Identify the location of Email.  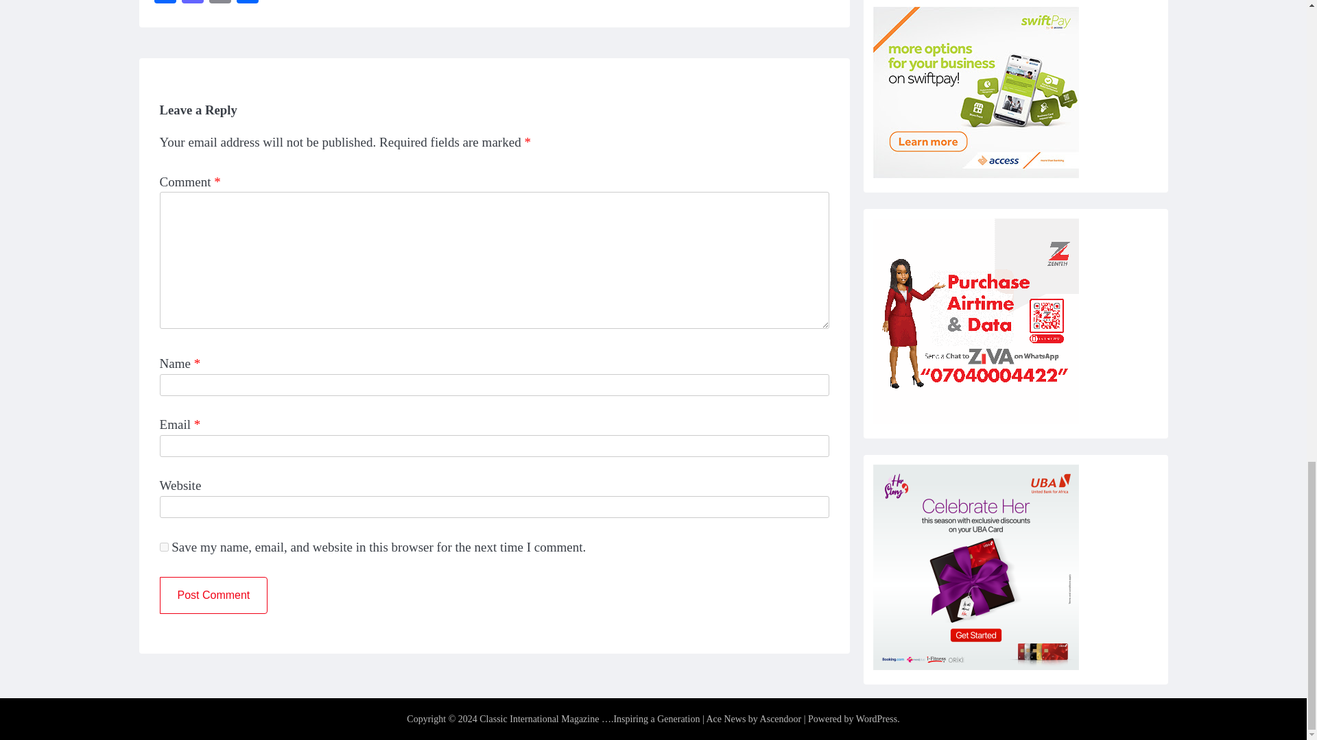
(219, 3).